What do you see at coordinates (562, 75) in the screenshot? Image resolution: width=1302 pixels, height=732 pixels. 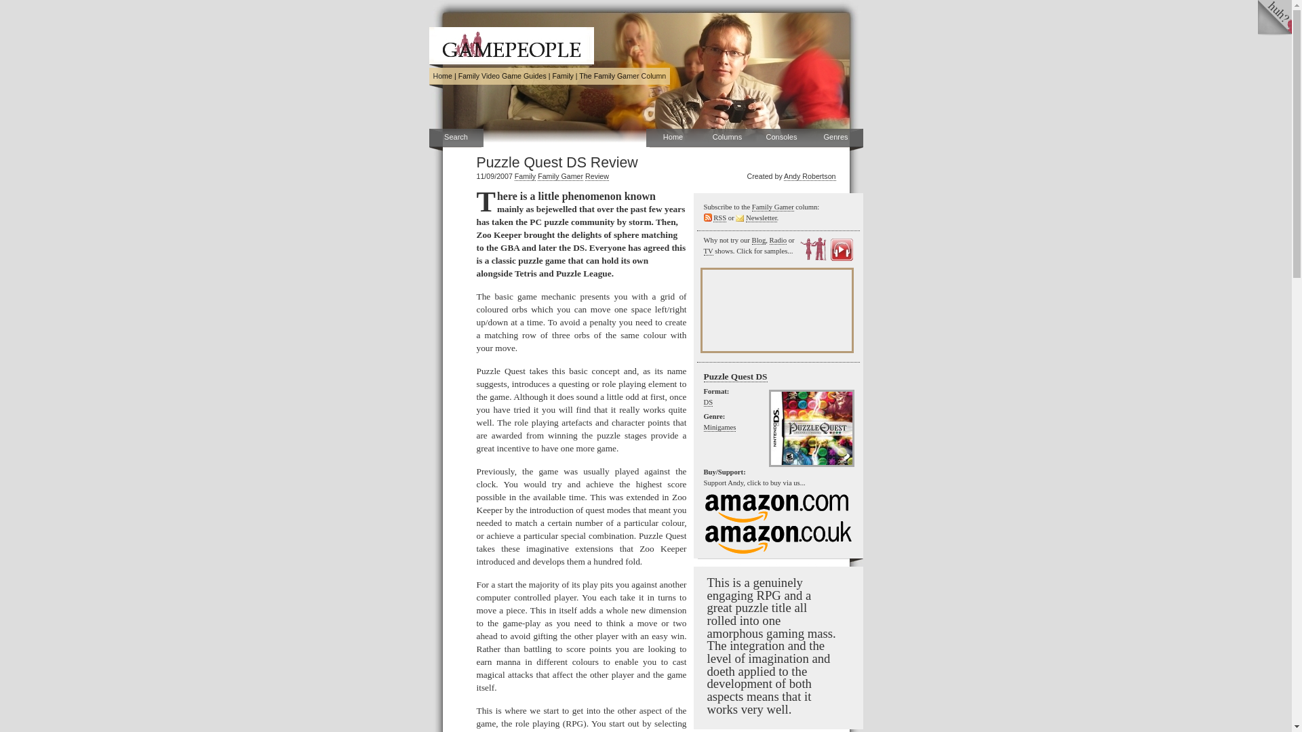 I see `Family` at bounding box center [562, 75].